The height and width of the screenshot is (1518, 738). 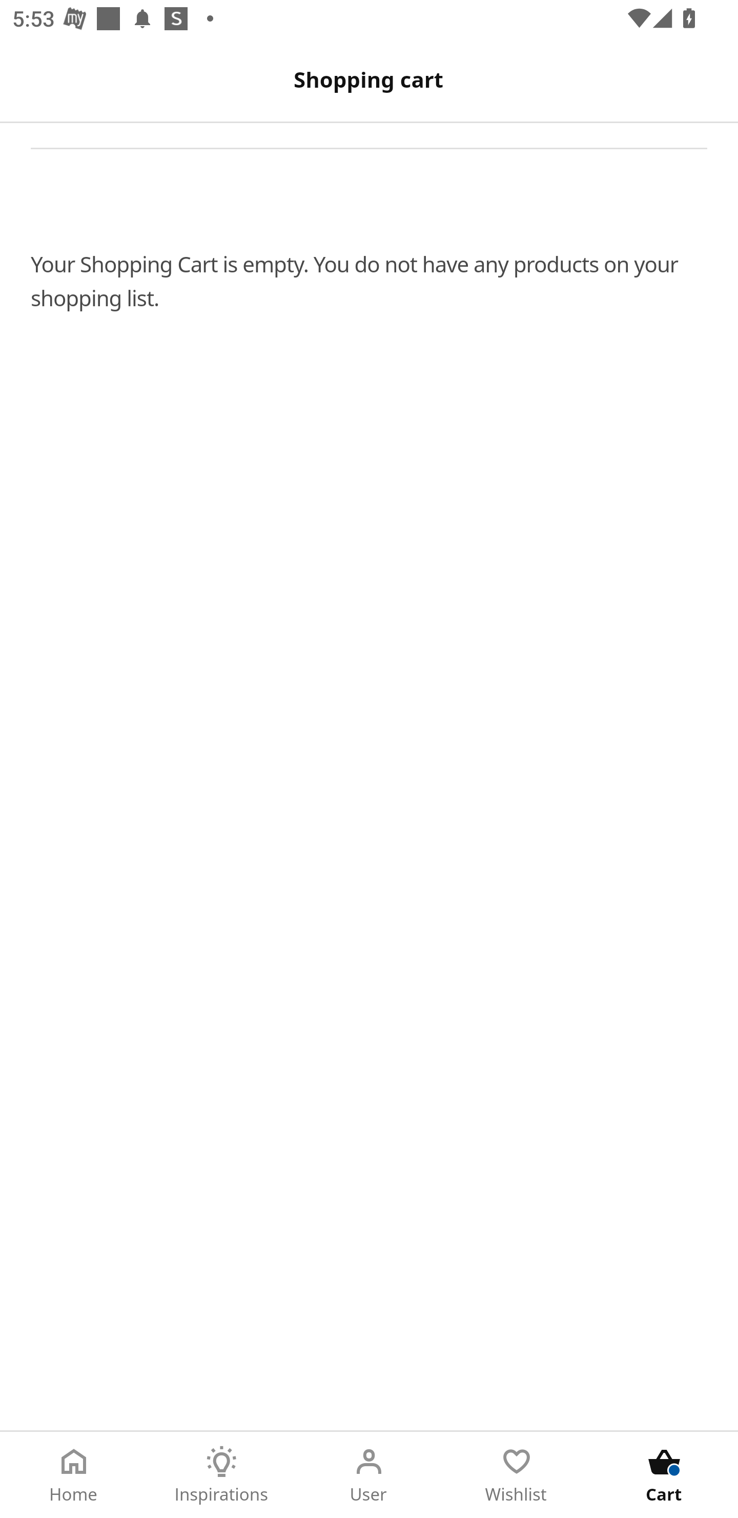 What do you see at coordinates (369, 1475) in the screenshot?
I see `User
Tab 3 of 5` at bounding box center [369, 1475].